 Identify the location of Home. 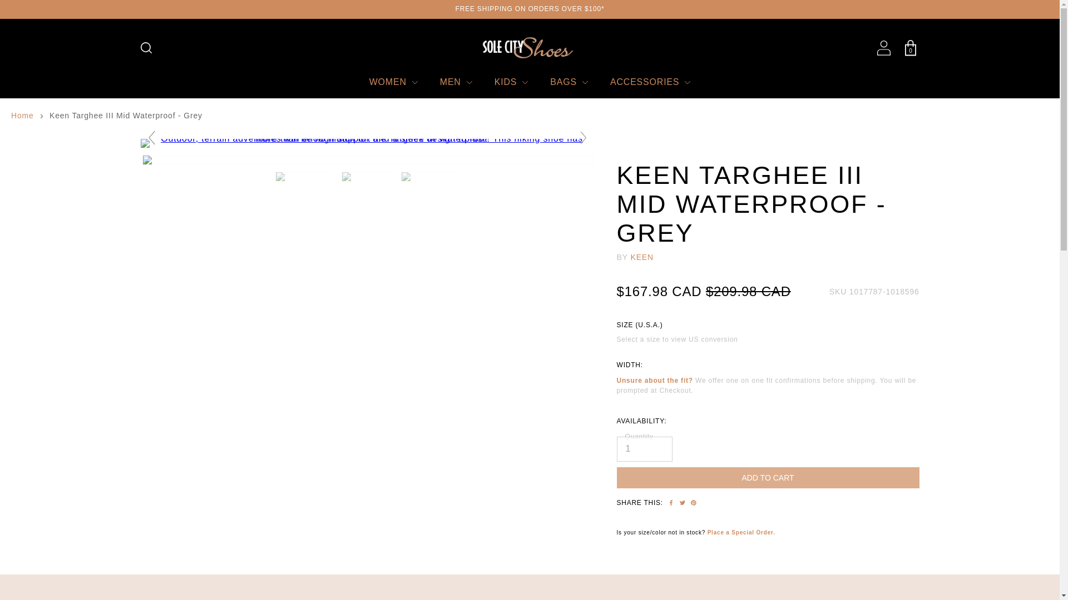
(22, 116).